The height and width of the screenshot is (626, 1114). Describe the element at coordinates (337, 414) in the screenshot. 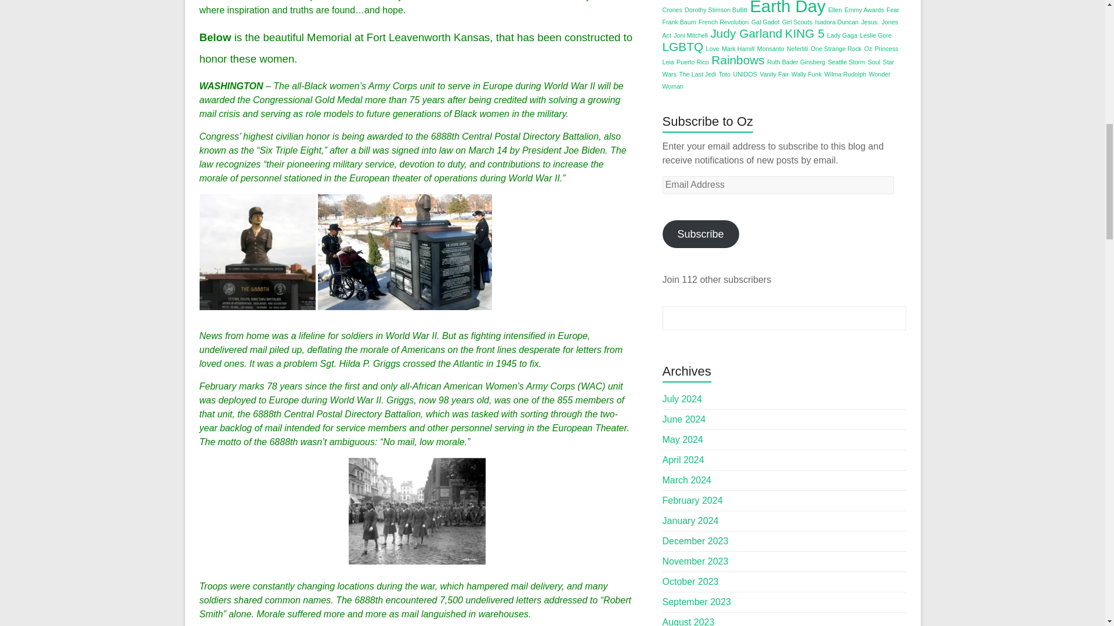

I see `6888th Central Postal Directory Battalion` at that location.